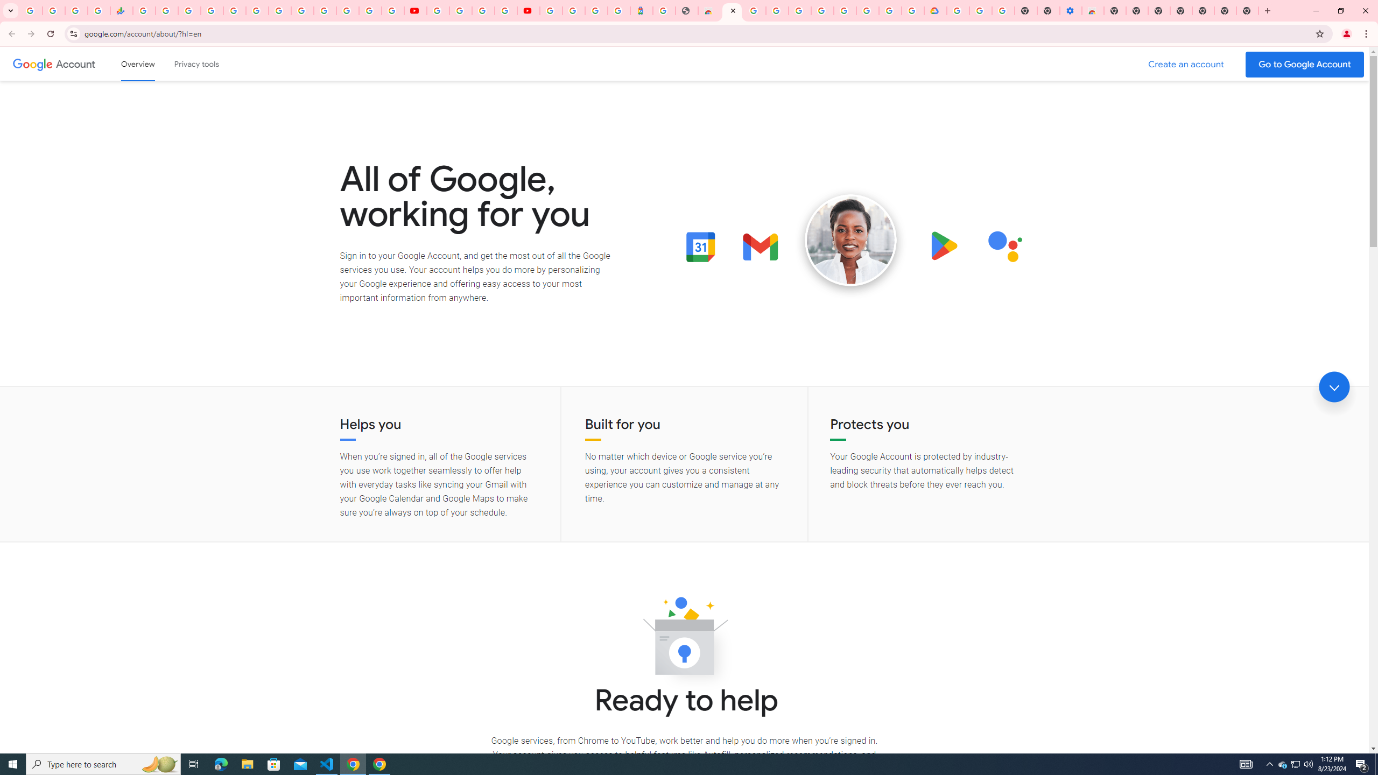 Image resolution: width=1378 pixels, height=775 pixels. What do you see at coordinates (438, 11) in the screenshot?
I see `YouTube` at bounding box center [438, 11].